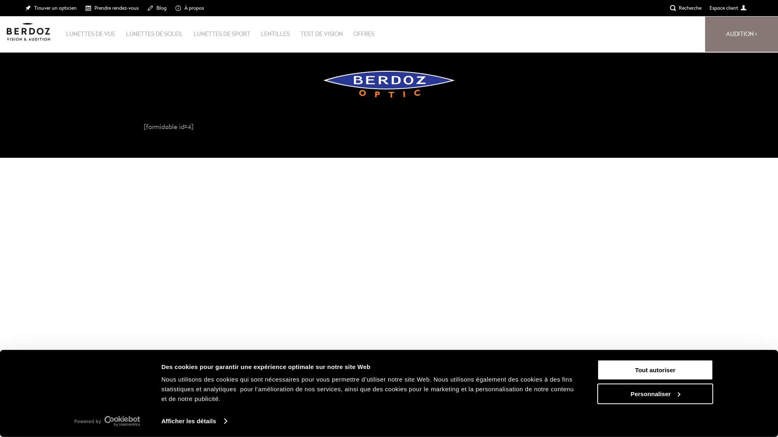  What do you see at coordinates (322, 34) in the screenshot?
I see `TEST DE VISION` at bounding box center [322, 34].